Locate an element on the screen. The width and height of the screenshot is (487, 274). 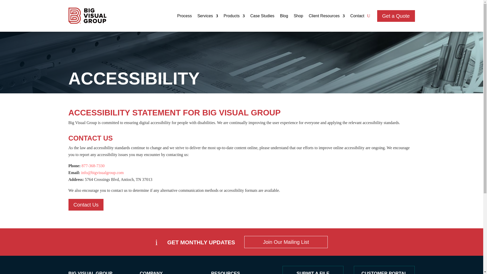
Shop is located at coordinates (298, 17).